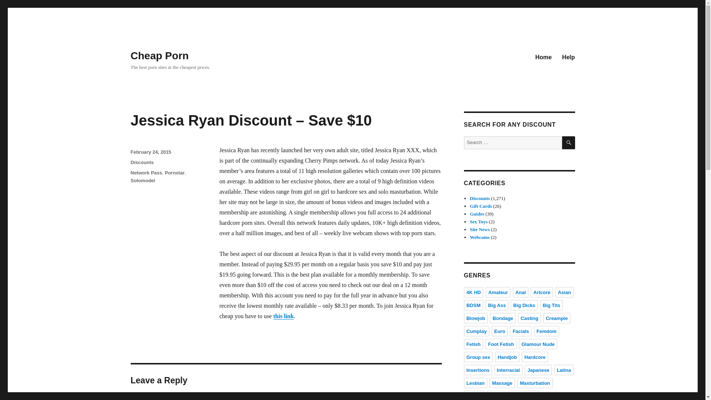 The width and height of the screenshot is (711, 400). What do you see at coordinates (498, 292) in the screenshot?
I see `Amateur` at bounding box center [498, 292].